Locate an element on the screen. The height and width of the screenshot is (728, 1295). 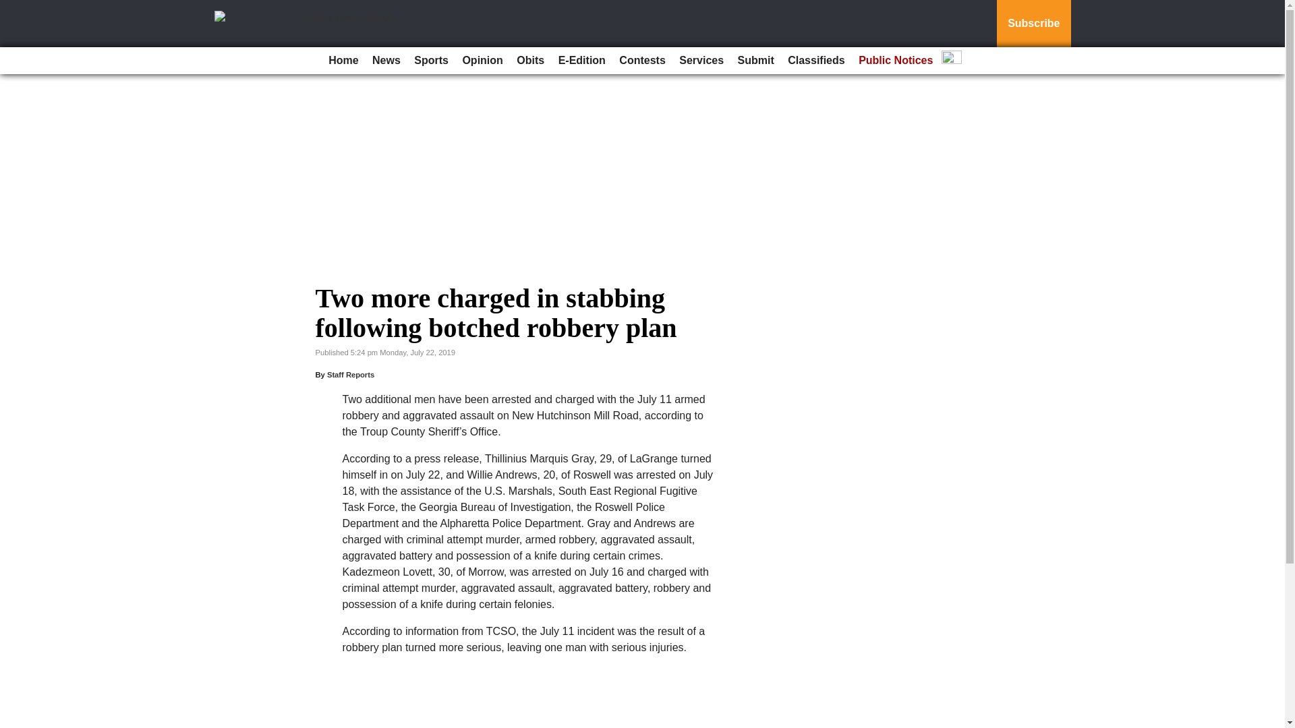
Services is located at coordinates (701, 61).